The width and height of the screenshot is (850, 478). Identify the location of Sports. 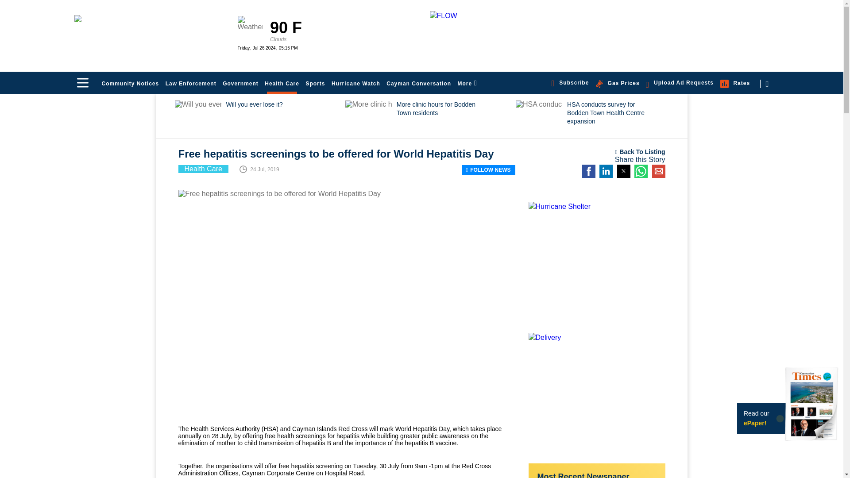
(315, 83).